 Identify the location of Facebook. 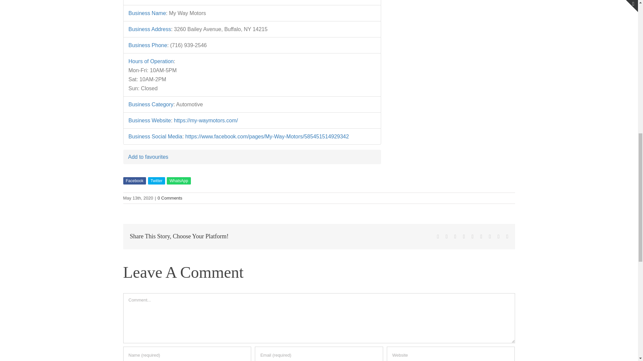
(135, 180).